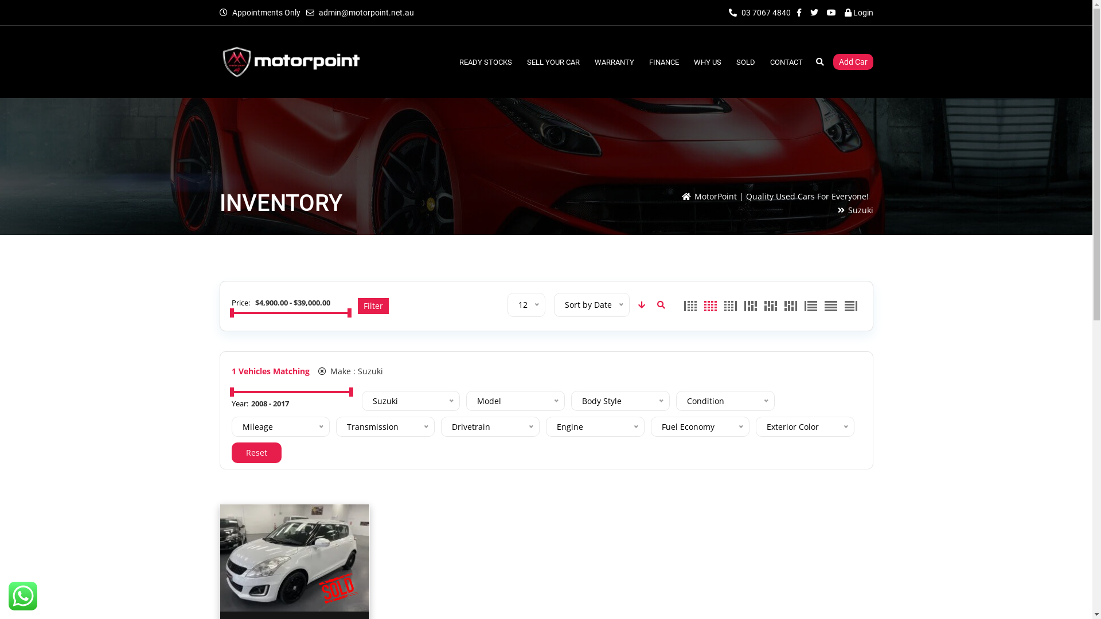 The image size is (1101, 619). What do you see at coordinates (257, 453) in the screenshot?
I see `Reset` at bounding box center [257, 453].